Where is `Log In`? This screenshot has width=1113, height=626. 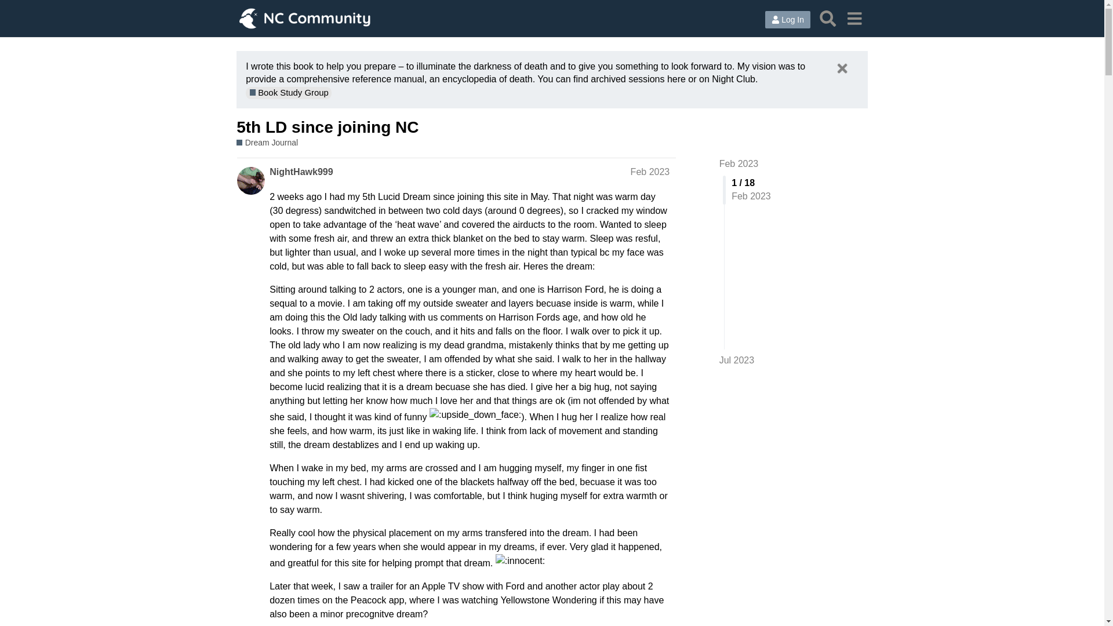 Log In is located at coordinates (787, 20).